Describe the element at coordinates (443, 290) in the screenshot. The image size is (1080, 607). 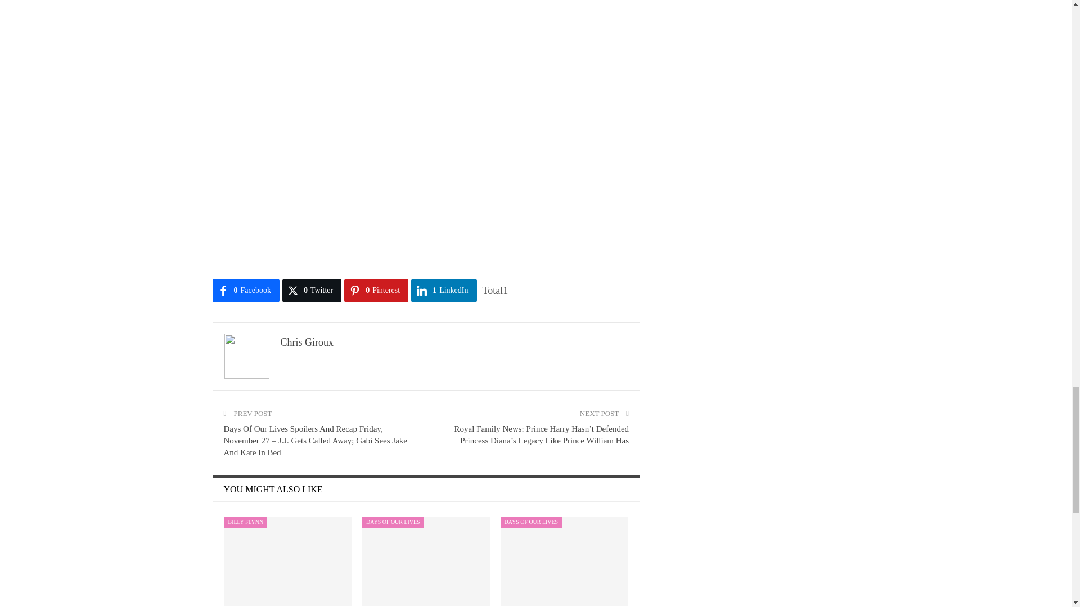
I see `Share on LinkedIn` at that location.